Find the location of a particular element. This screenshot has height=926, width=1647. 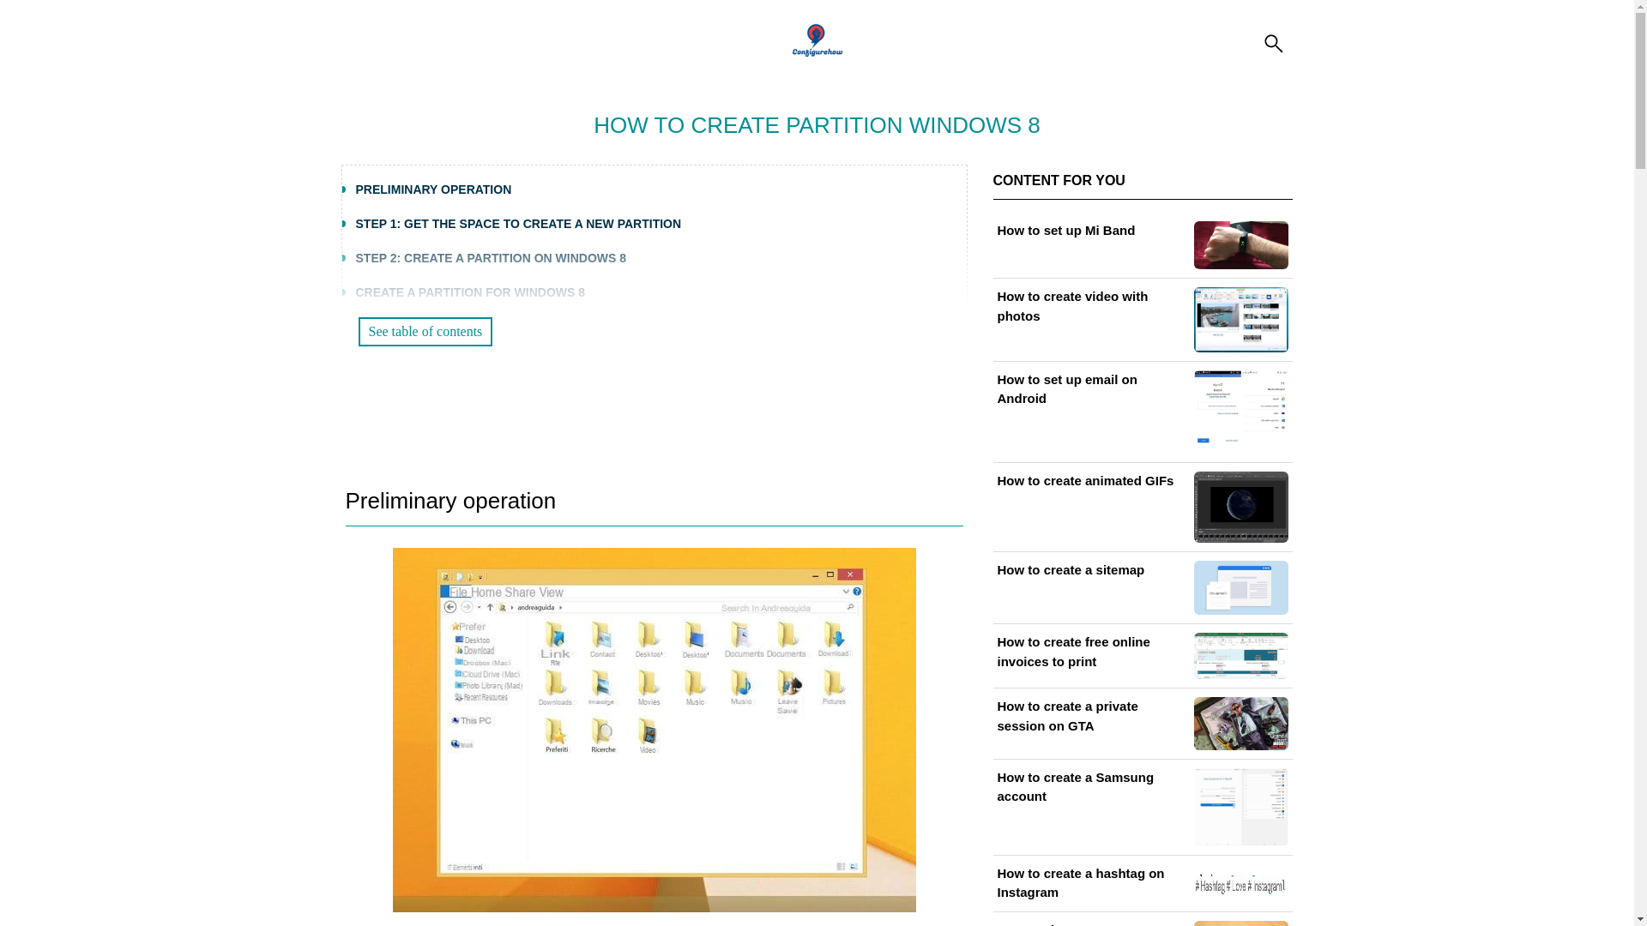

STEP 1: GET THE SPACE TO CREATE A NEW PARTITION is located at coordinates (518, 223).